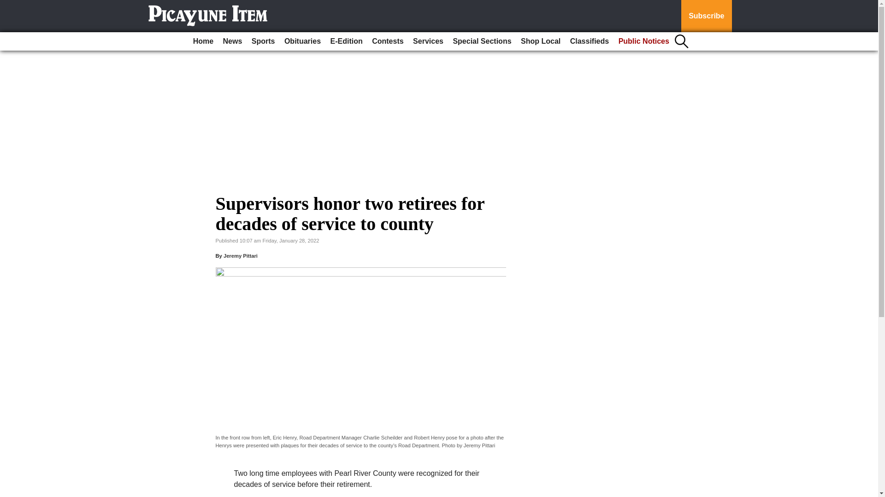  What do you see at coordinates (428, 41) in the screenshot?
I see `Services` at bounding box center [428, 41].